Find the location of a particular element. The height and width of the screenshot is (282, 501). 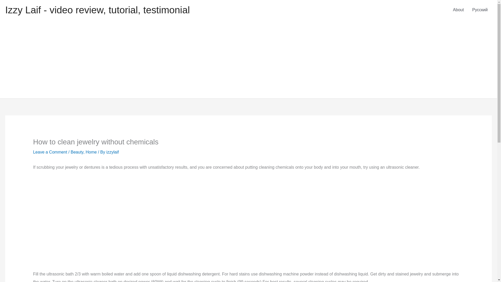

izzylaif is located at coordinates (112, 152).